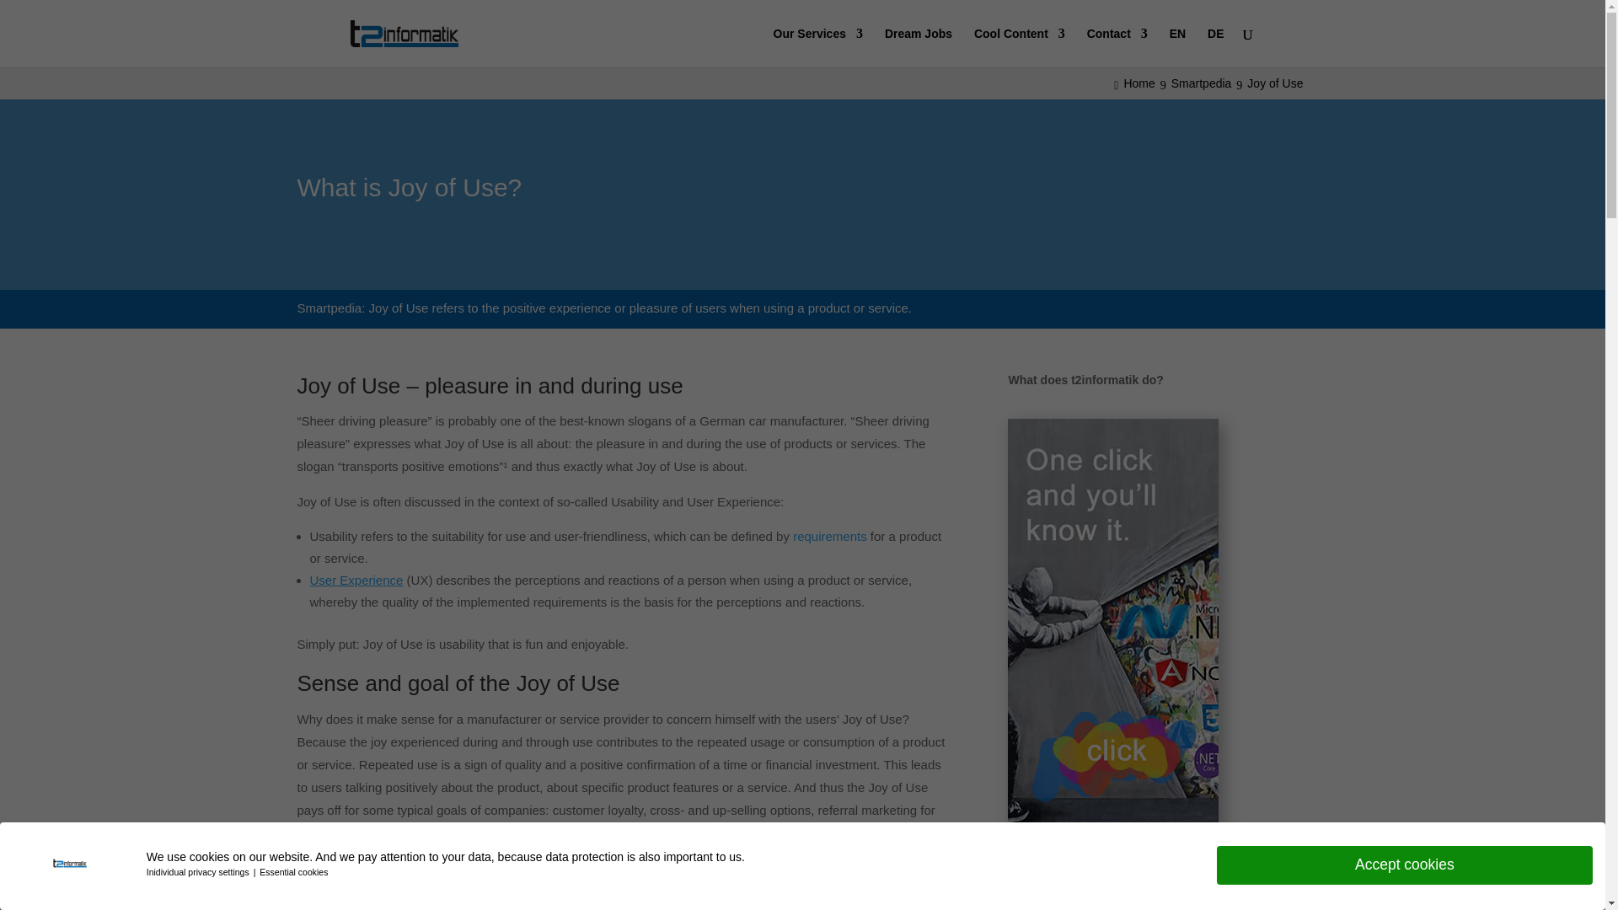  What do you see at coordinates (817, 47) in the screenshot?
I see `Our Services` at bounding box center [817, 47].